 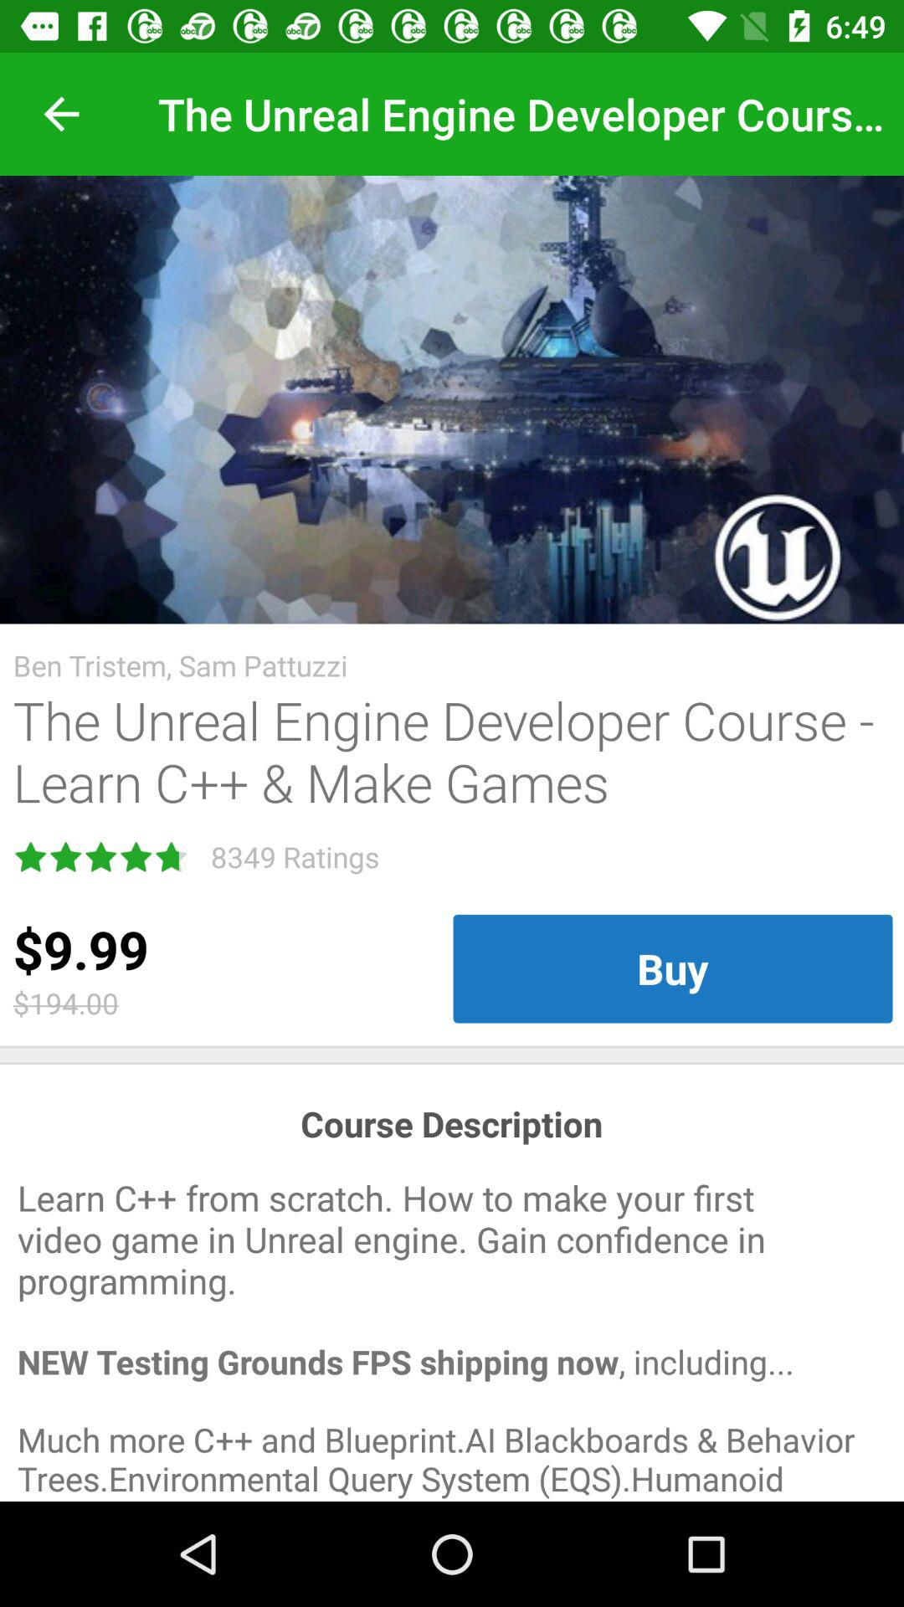 What do you see at coordinates (673, 968) in the screenshot?
I see `open the item to the right of the $9.99` at bounding box center [673, 968].